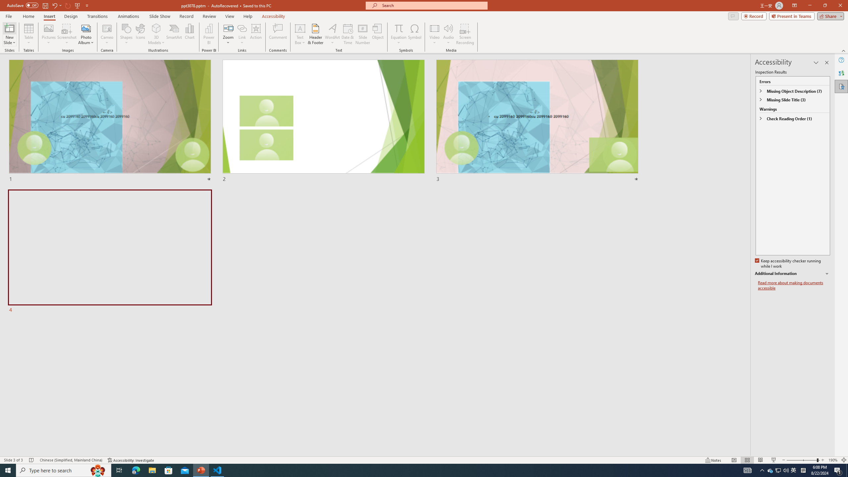  Describe the element at coordinates (86, 34) in the screenshot. I see `Photo Album...` at that location.